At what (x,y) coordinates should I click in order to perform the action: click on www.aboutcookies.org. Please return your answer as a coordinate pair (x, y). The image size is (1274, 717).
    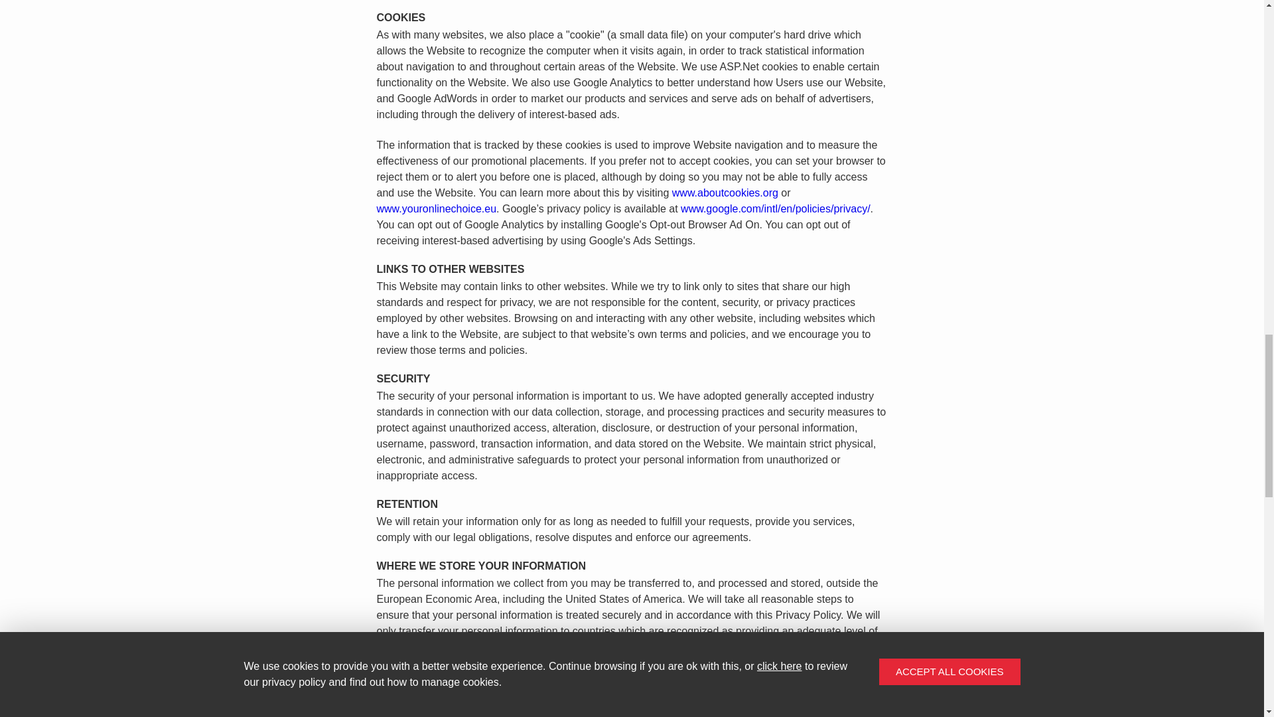
    Looking at the image, I should click on (725, 193).